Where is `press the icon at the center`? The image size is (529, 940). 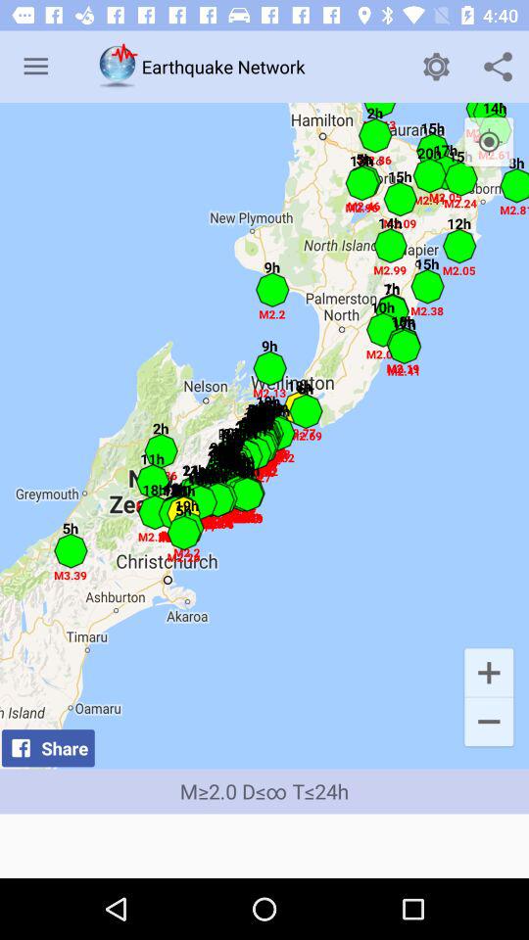
press the icon at the center is located at coordinates (264, 436).